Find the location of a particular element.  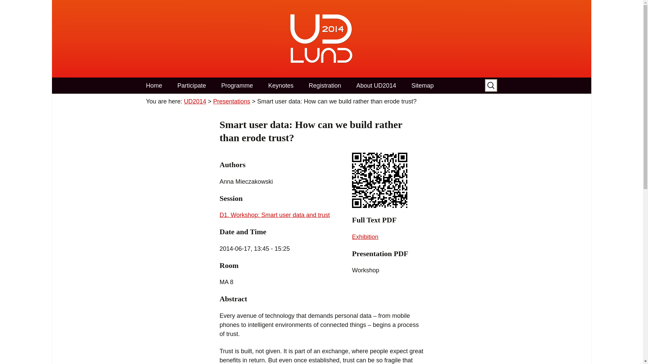

Registration is located at coordinates (325, 86).